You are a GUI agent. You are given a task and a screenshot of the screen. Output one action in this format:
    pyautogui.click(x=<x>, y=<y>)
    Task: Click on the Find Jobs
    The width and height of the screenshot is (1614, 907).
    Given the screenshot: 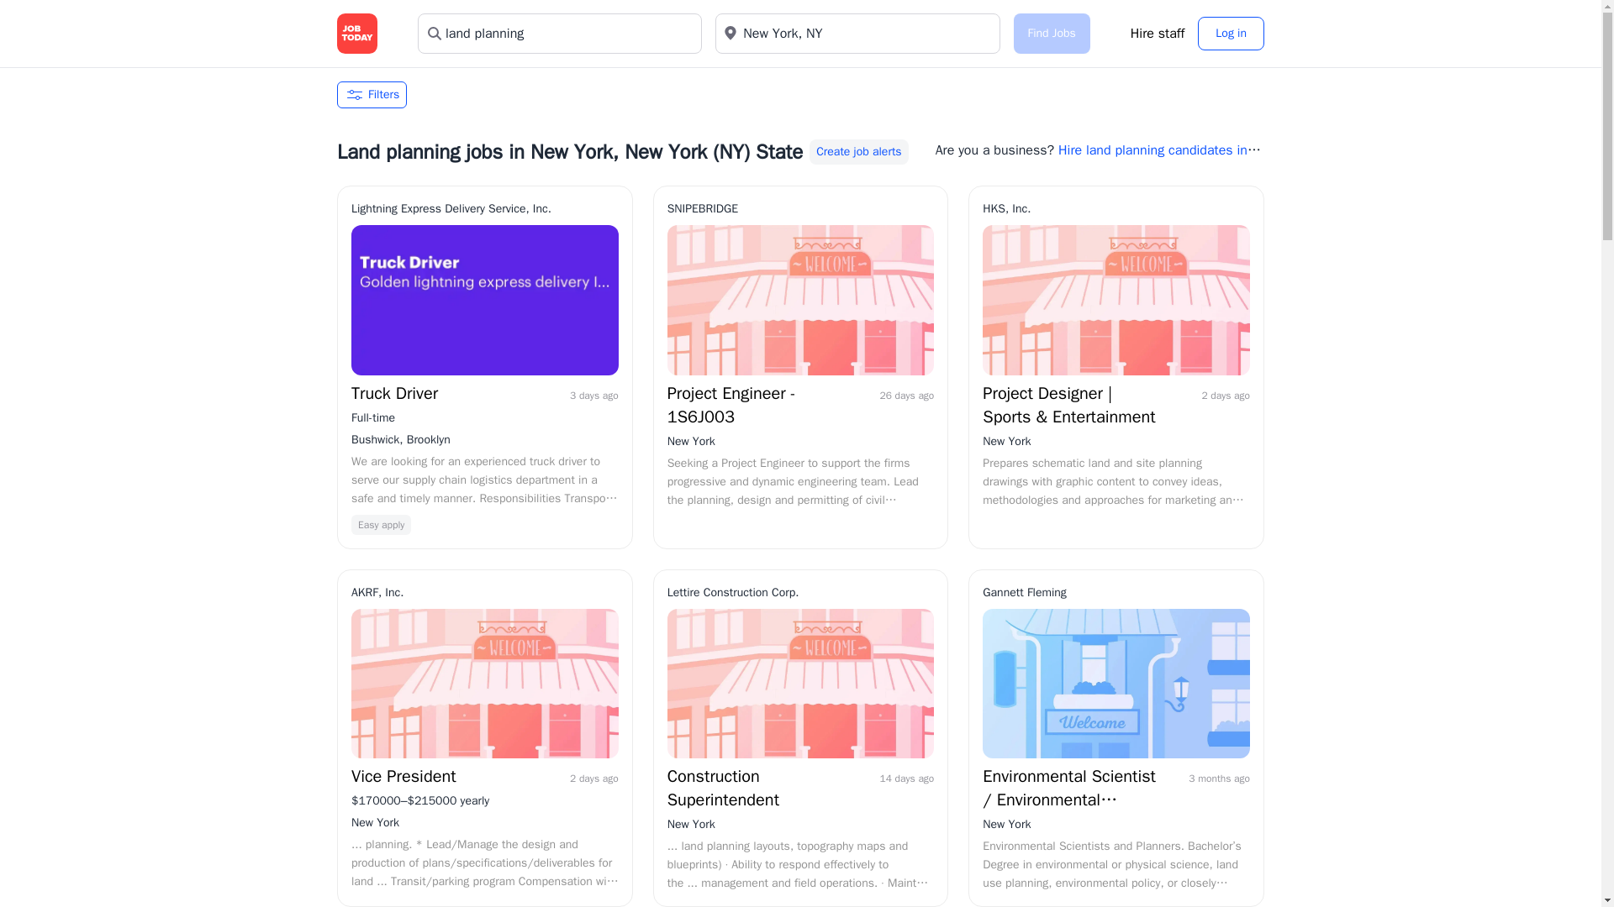 What is the action you would take?
    pyautogui.click(x=1051, y=34)
    